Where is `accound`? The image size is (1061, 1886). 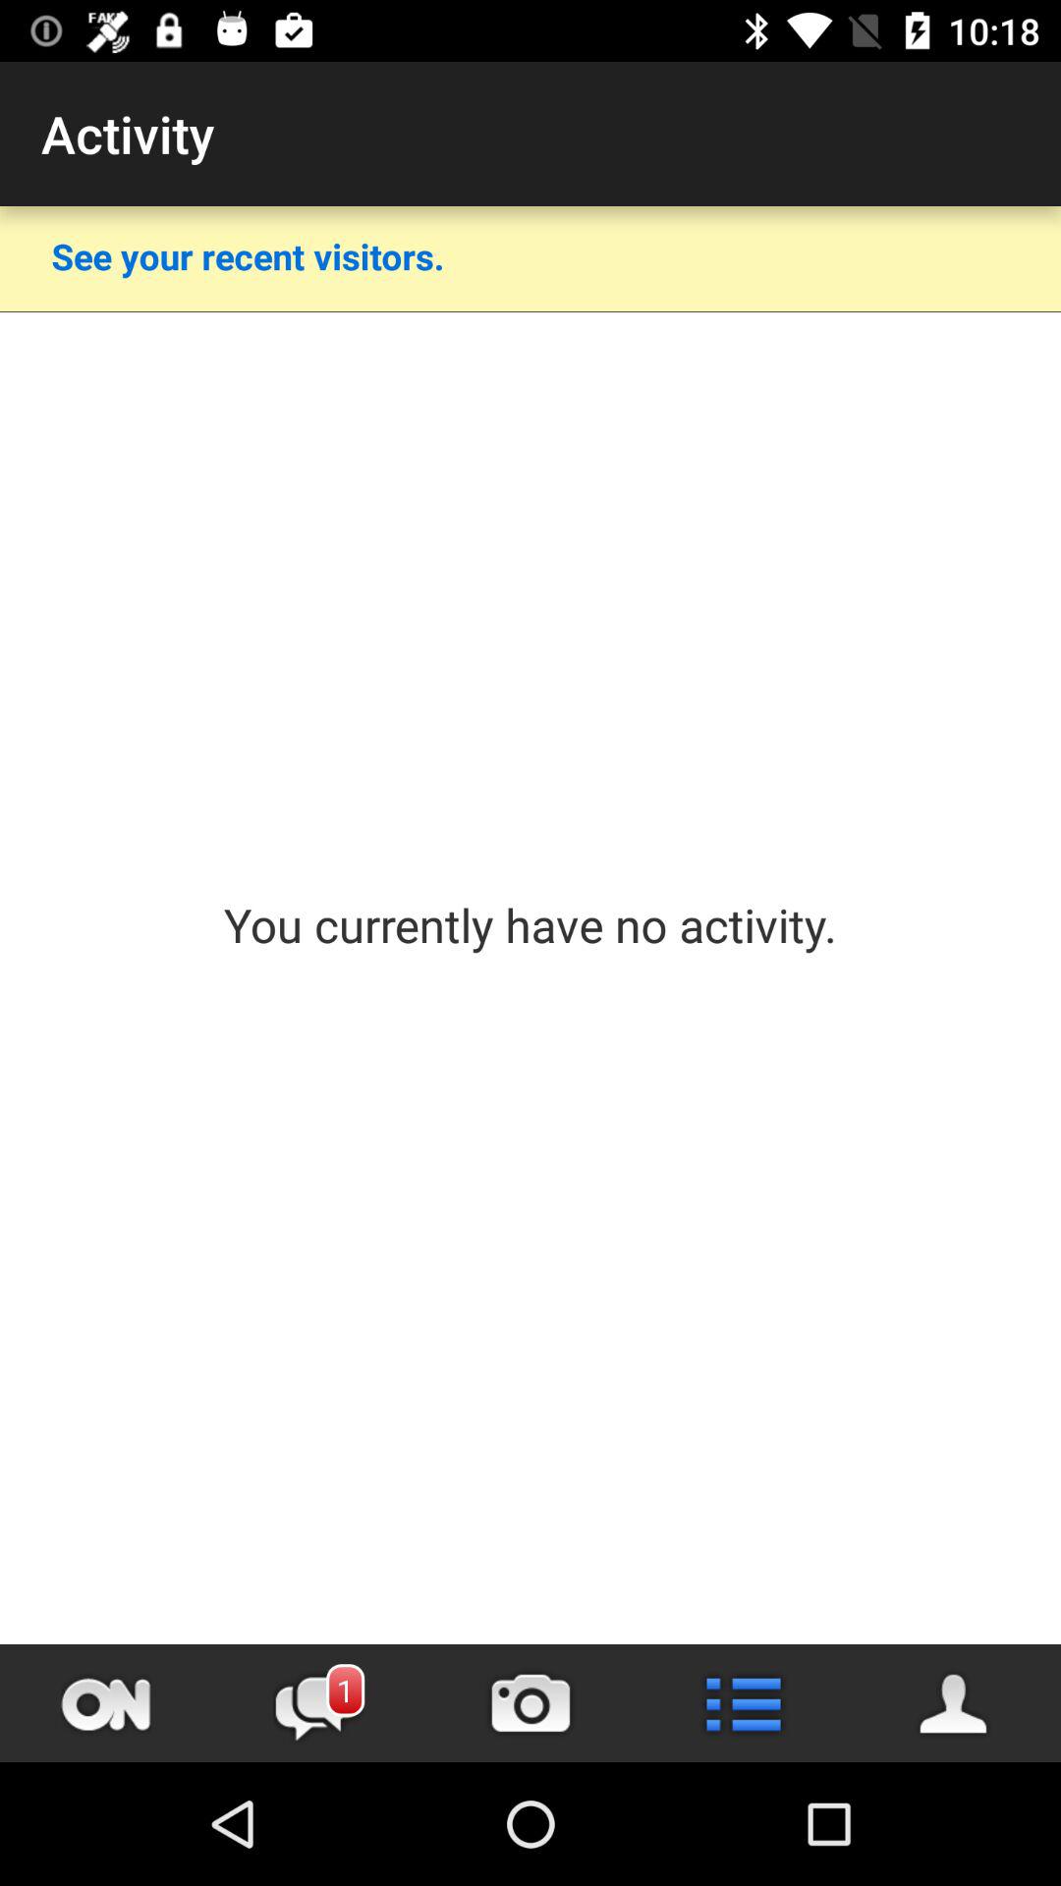
accound is located at coordinates (955, 1703).